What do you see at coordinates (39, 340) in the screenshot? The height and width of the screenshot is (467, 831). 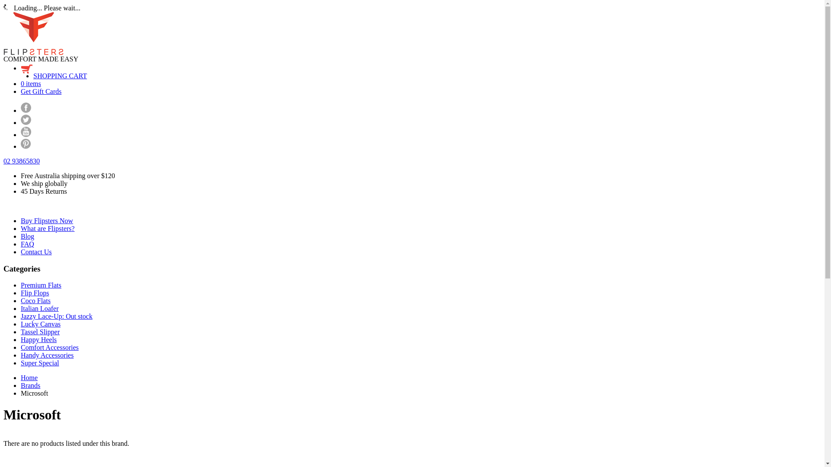 I see `Happy Heels` at bounding box center [39, 340].